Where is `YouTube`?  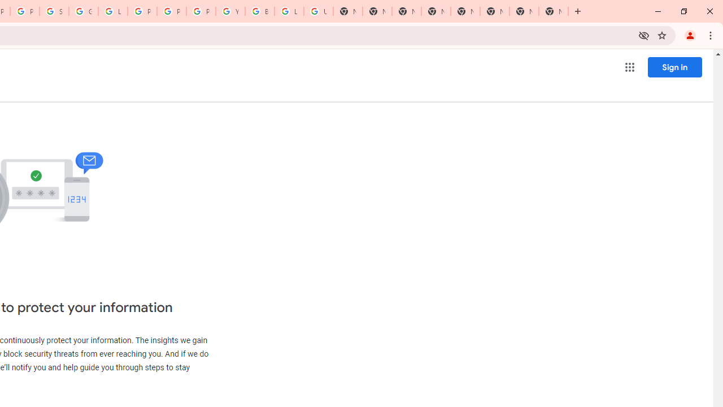 YouTube is located at coordinates (230, 11).